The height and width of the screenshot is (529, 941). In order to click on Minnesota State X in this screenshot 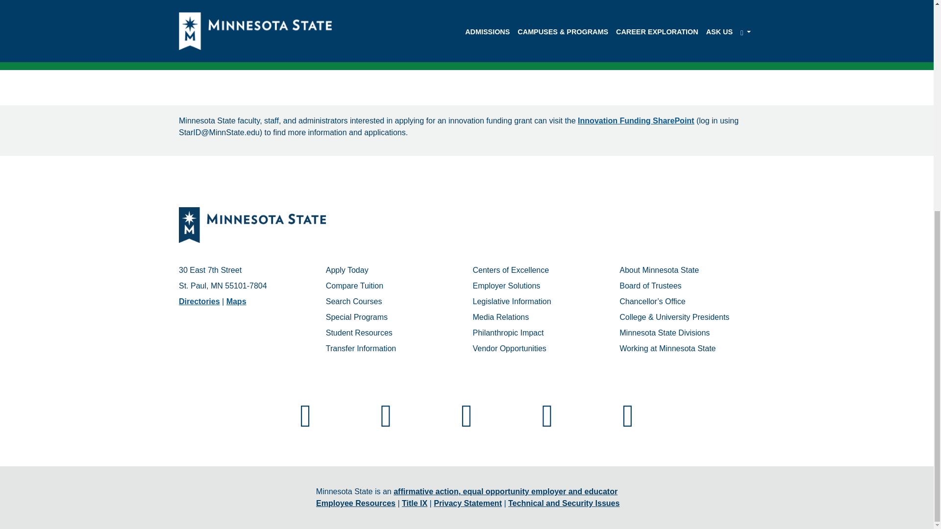, I will do `click(467, 407)`.